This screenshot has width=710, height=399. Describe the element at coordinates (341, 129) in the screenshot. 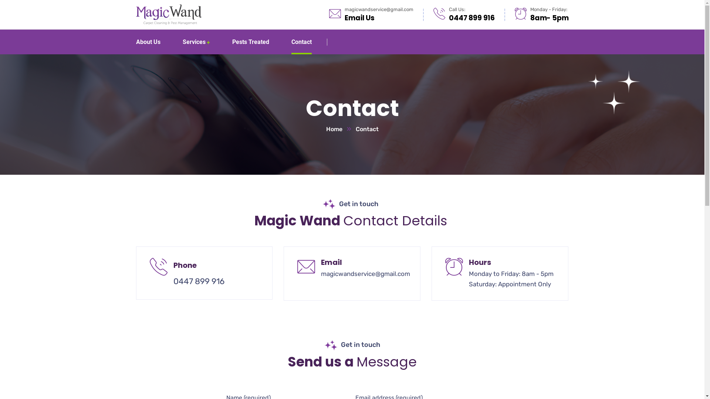

I see `Home` at that location.